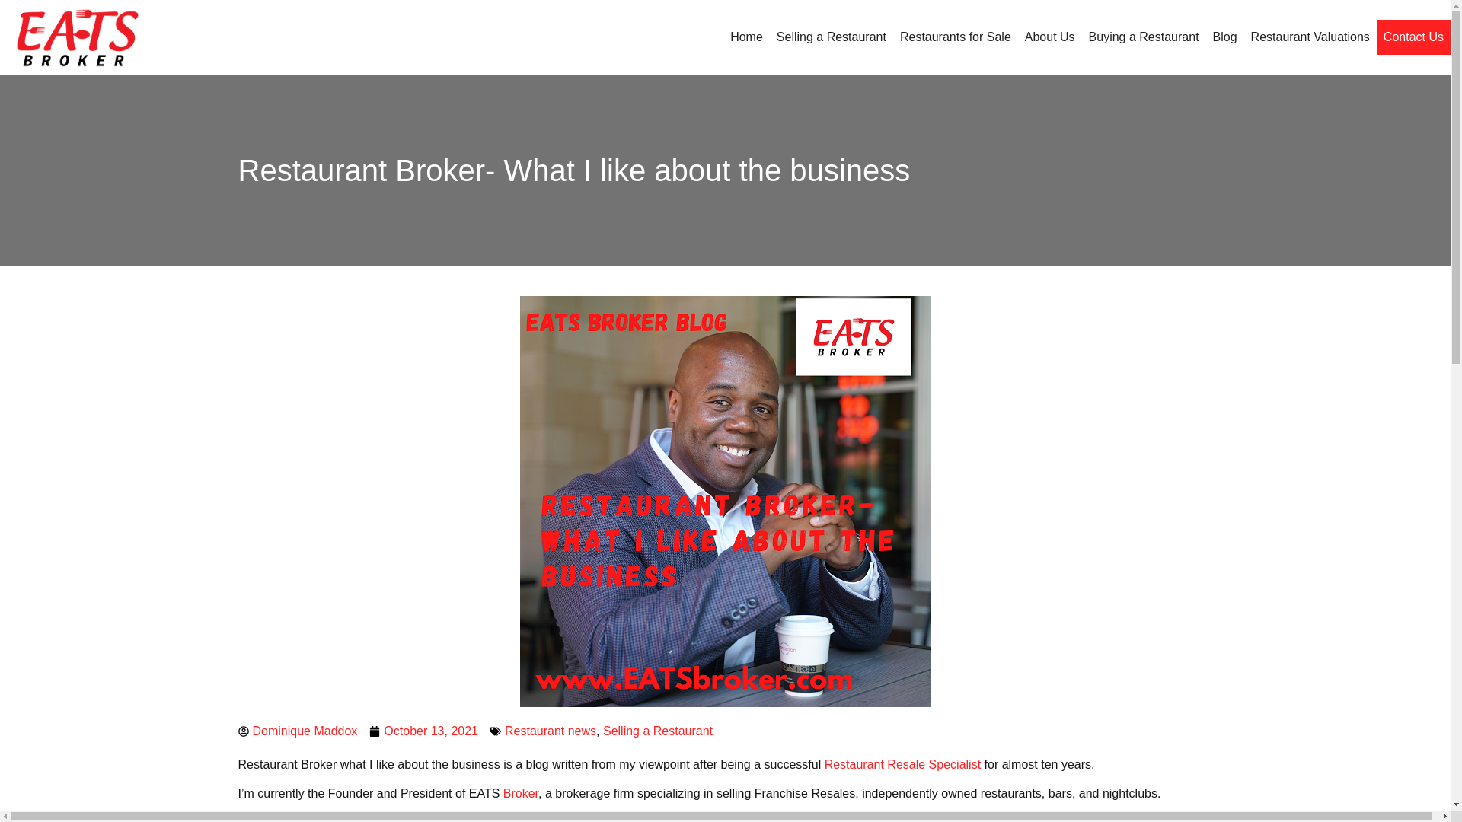 This screenshot has width=1462, height=822. What do you see at coordinates (1144, 37) in the screenshot?
I see `Buying a Restaurant` at bounding box center [1144, 37].